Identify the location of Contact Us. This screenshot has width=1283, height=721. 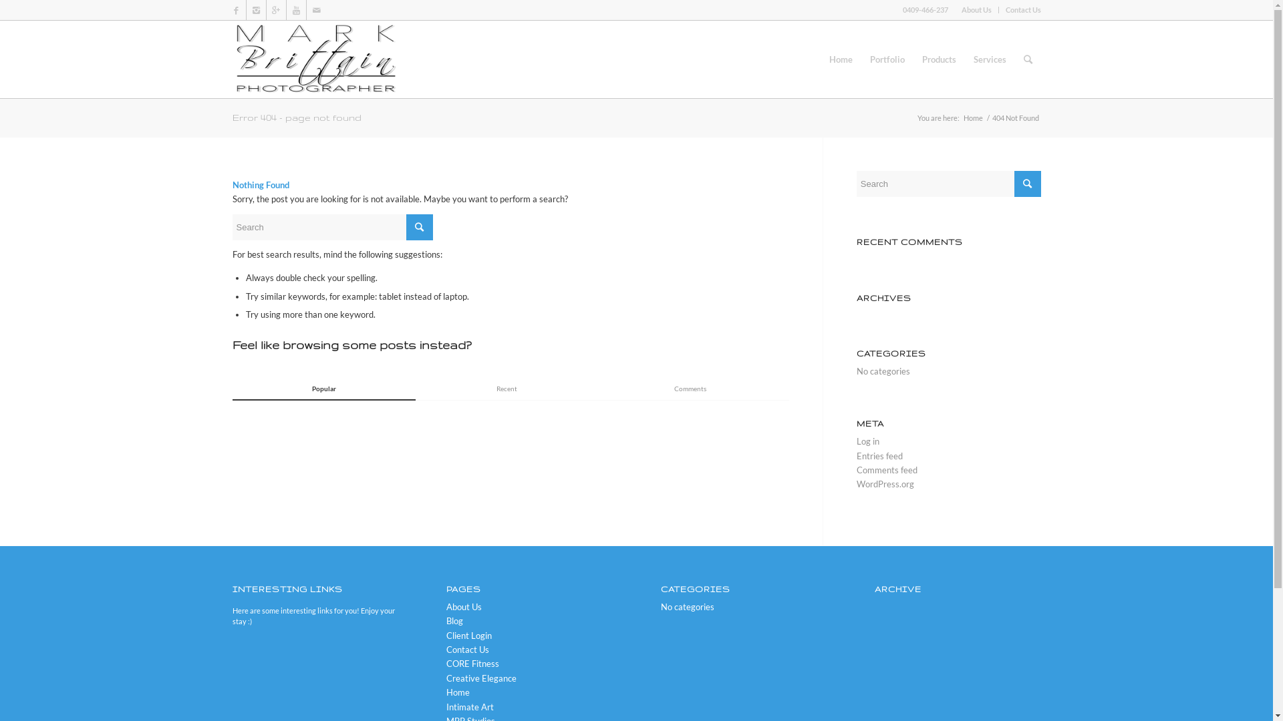
(468, 650).